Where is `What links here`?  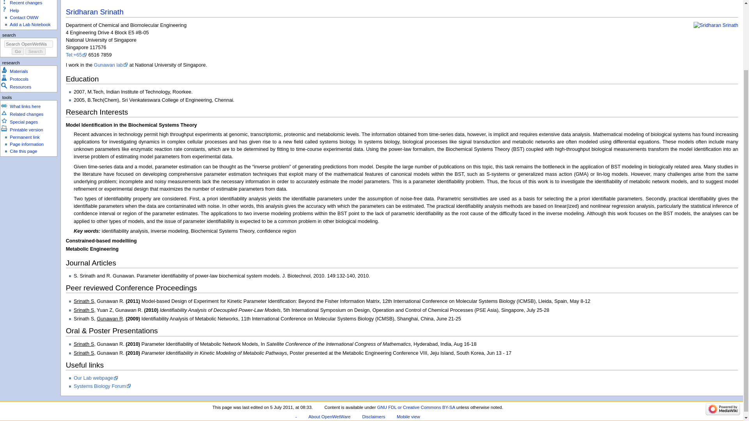
What links here is located at coordinates (25, 106).